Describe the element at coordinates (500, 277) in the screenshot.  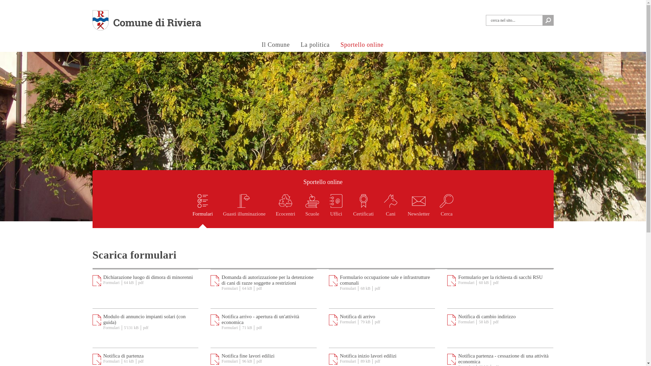
I see `Formulario per la richiesta di sacchi RSU` at that location.